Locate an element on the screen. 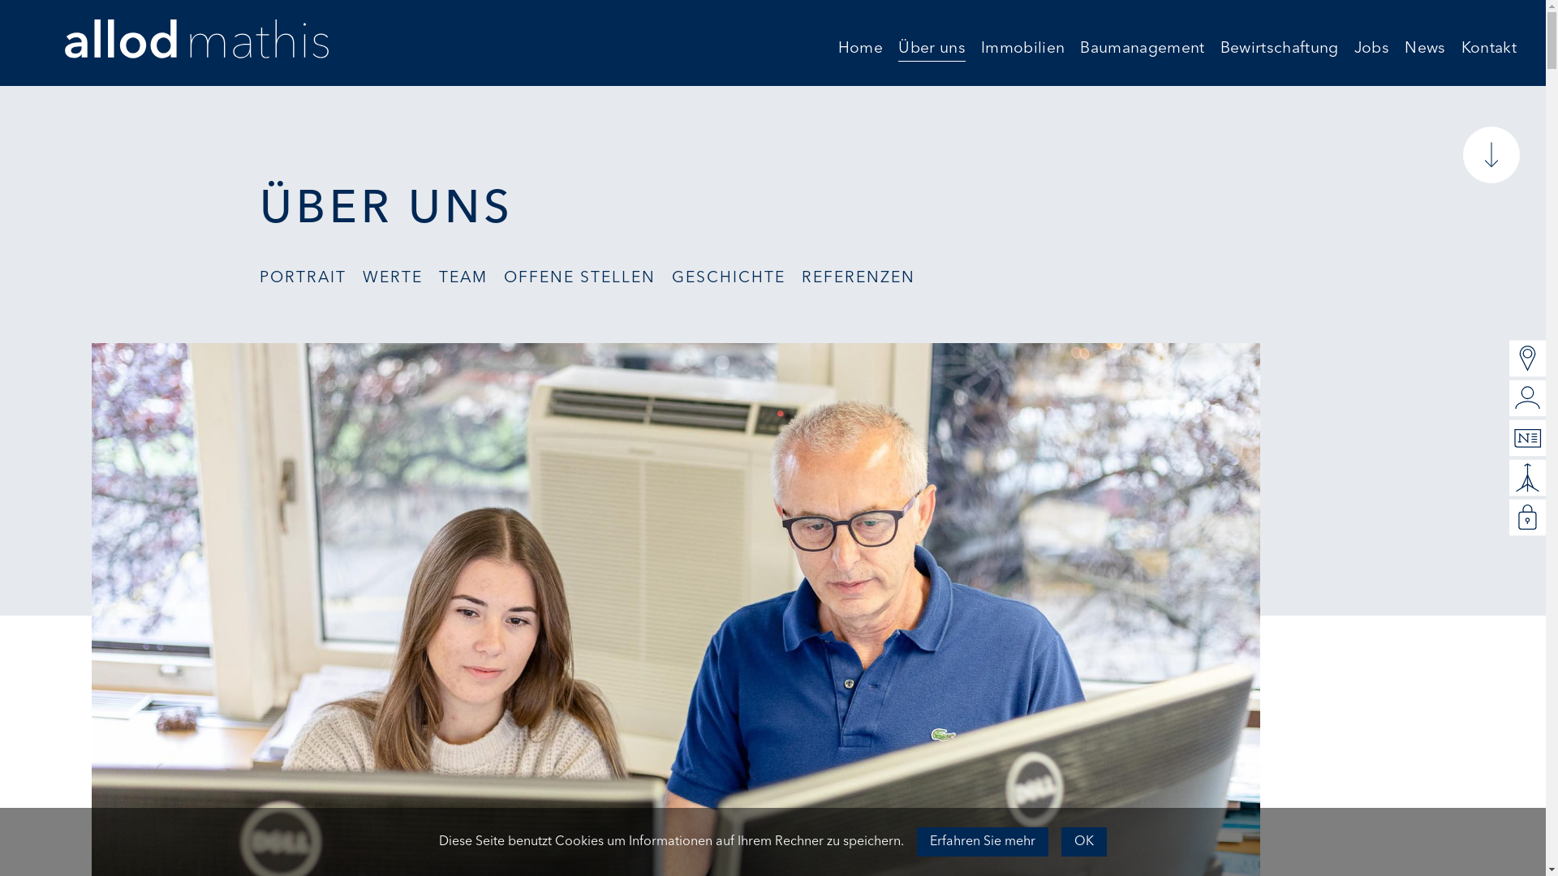 This screenshot has height=876, width=1558. OK is located at coordinates (1084, 842).